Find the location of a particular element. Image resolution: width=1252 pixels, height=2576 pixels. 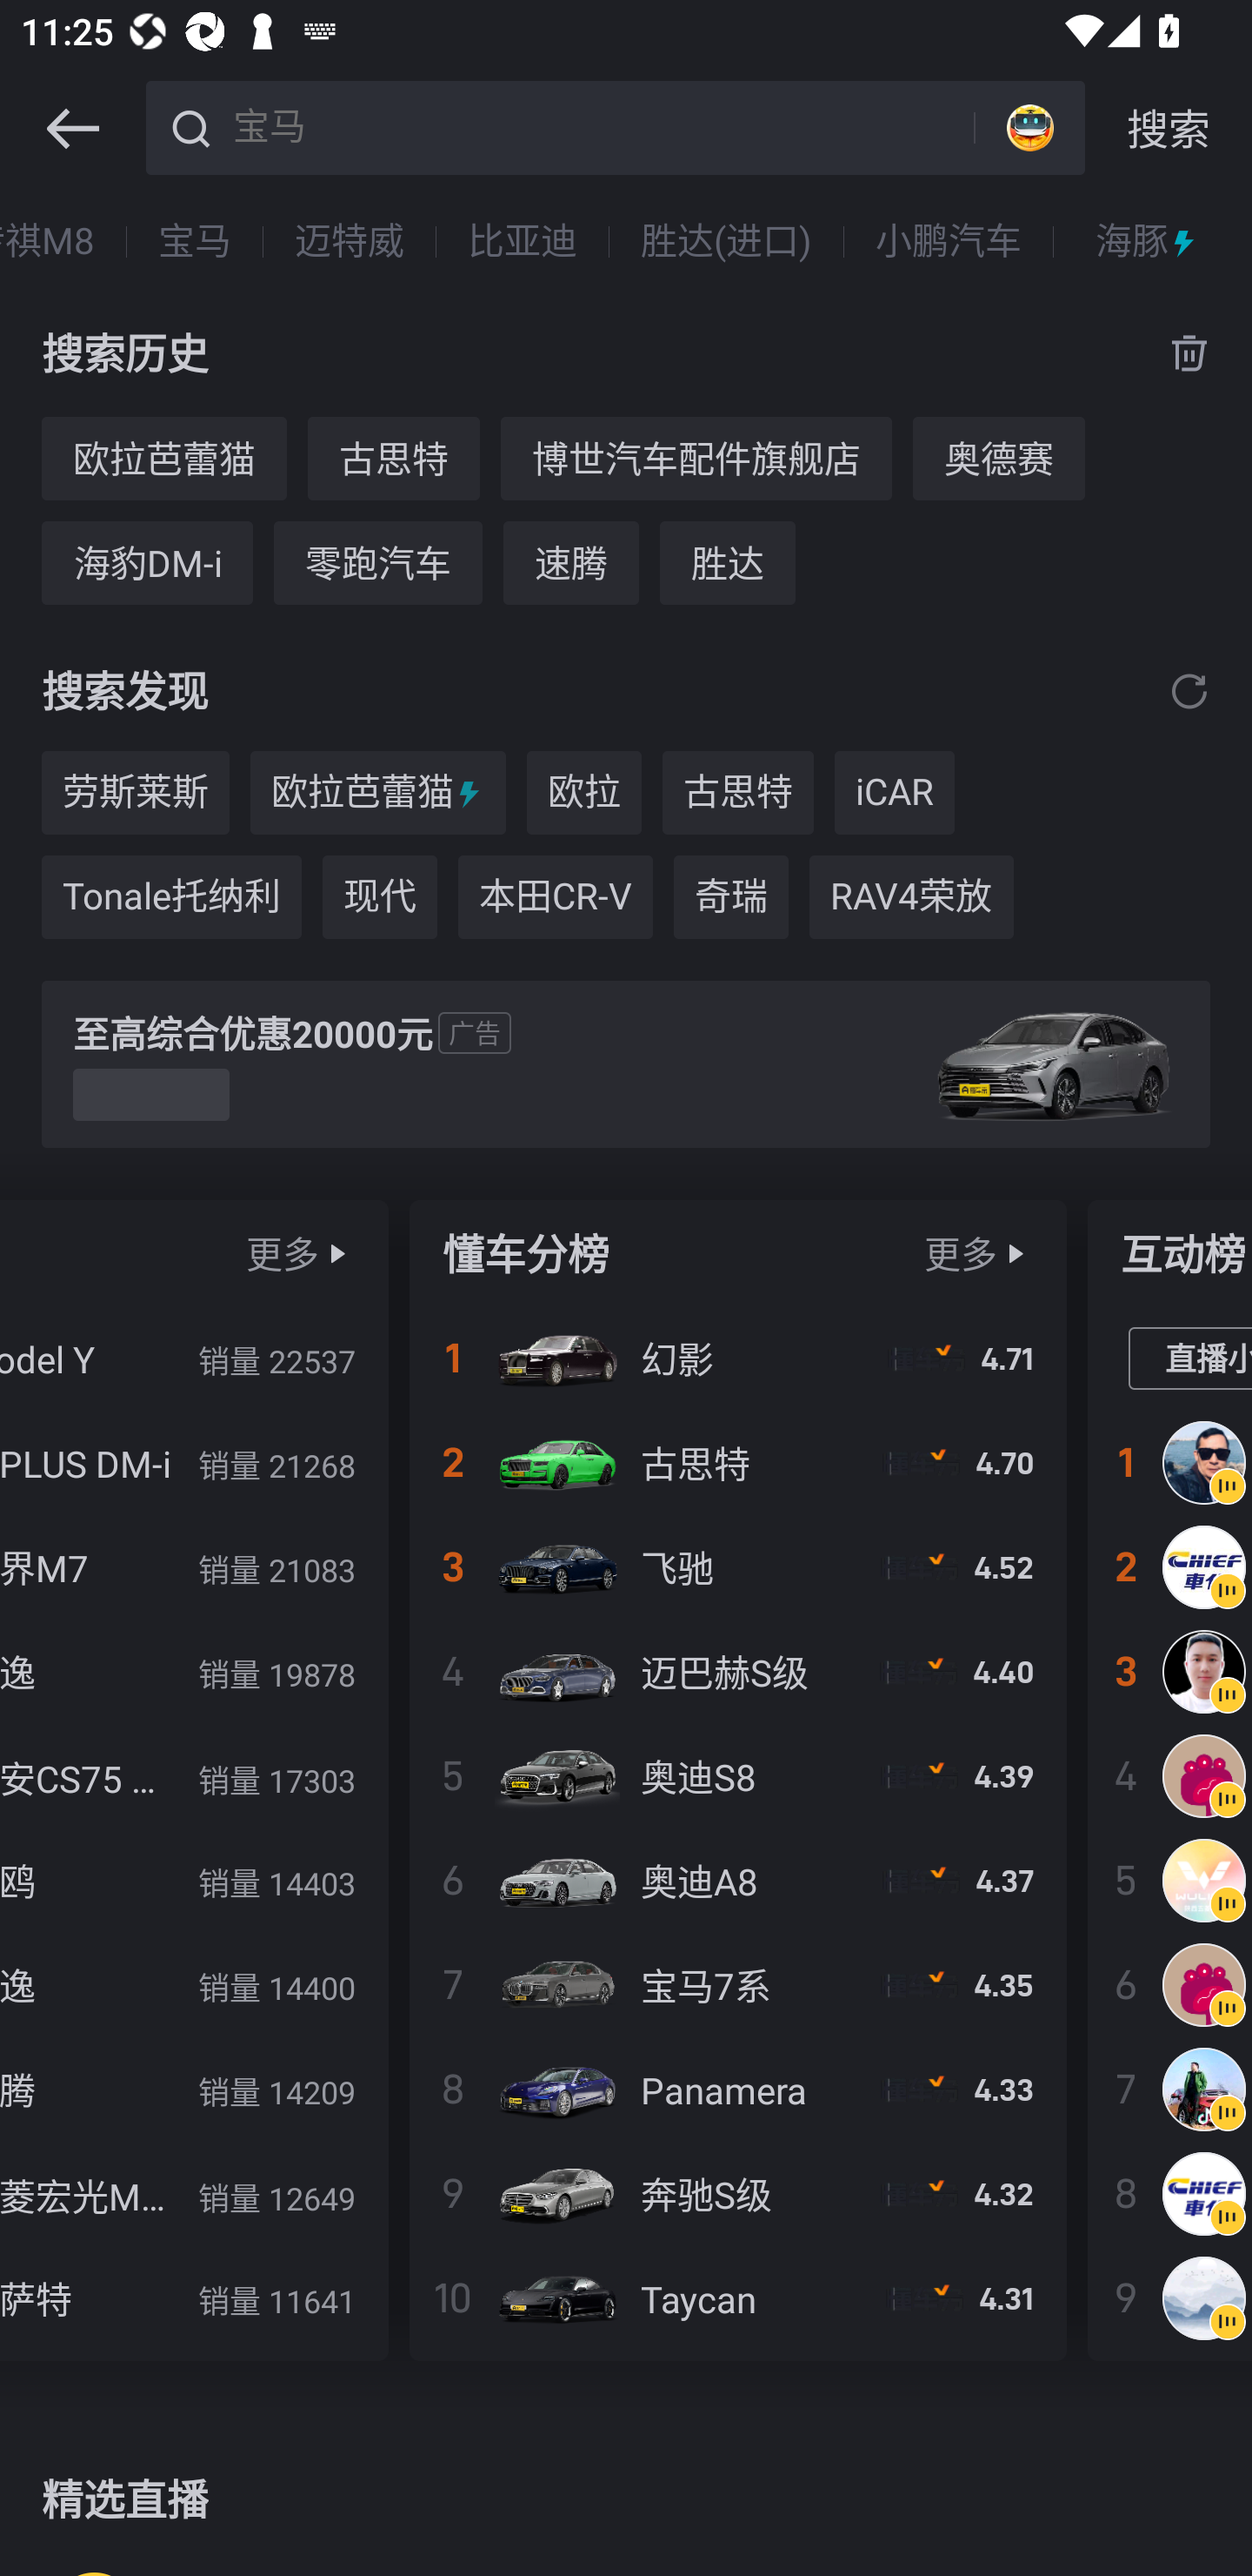

朗逸 销量 14400 is located at coordinates (193, 1984).